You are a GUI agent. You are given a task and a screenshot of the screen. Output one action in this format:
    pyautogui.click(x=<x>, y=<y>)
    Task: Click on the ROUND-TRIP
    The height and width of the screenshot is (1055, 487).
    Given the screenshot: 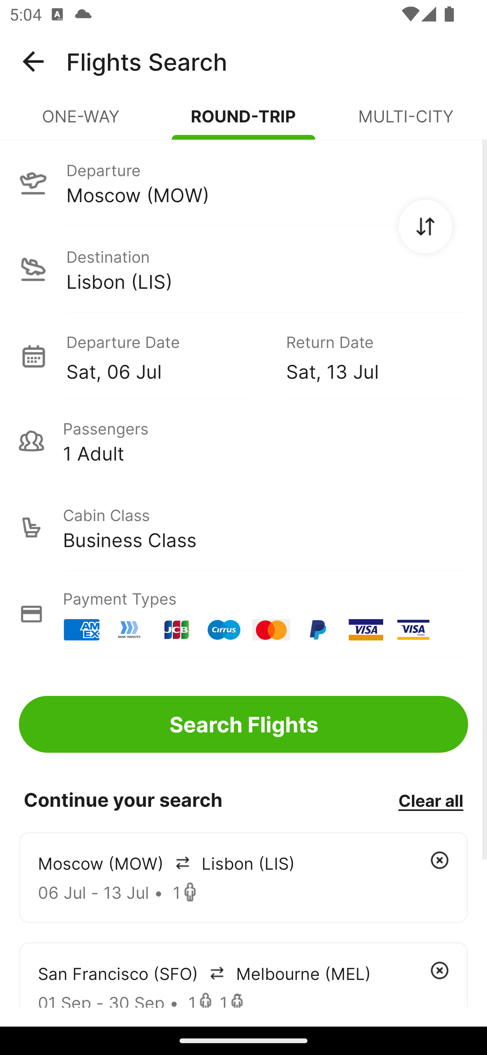 What is the action you would take?
    pyautogui.click(x=243, y=122)
    